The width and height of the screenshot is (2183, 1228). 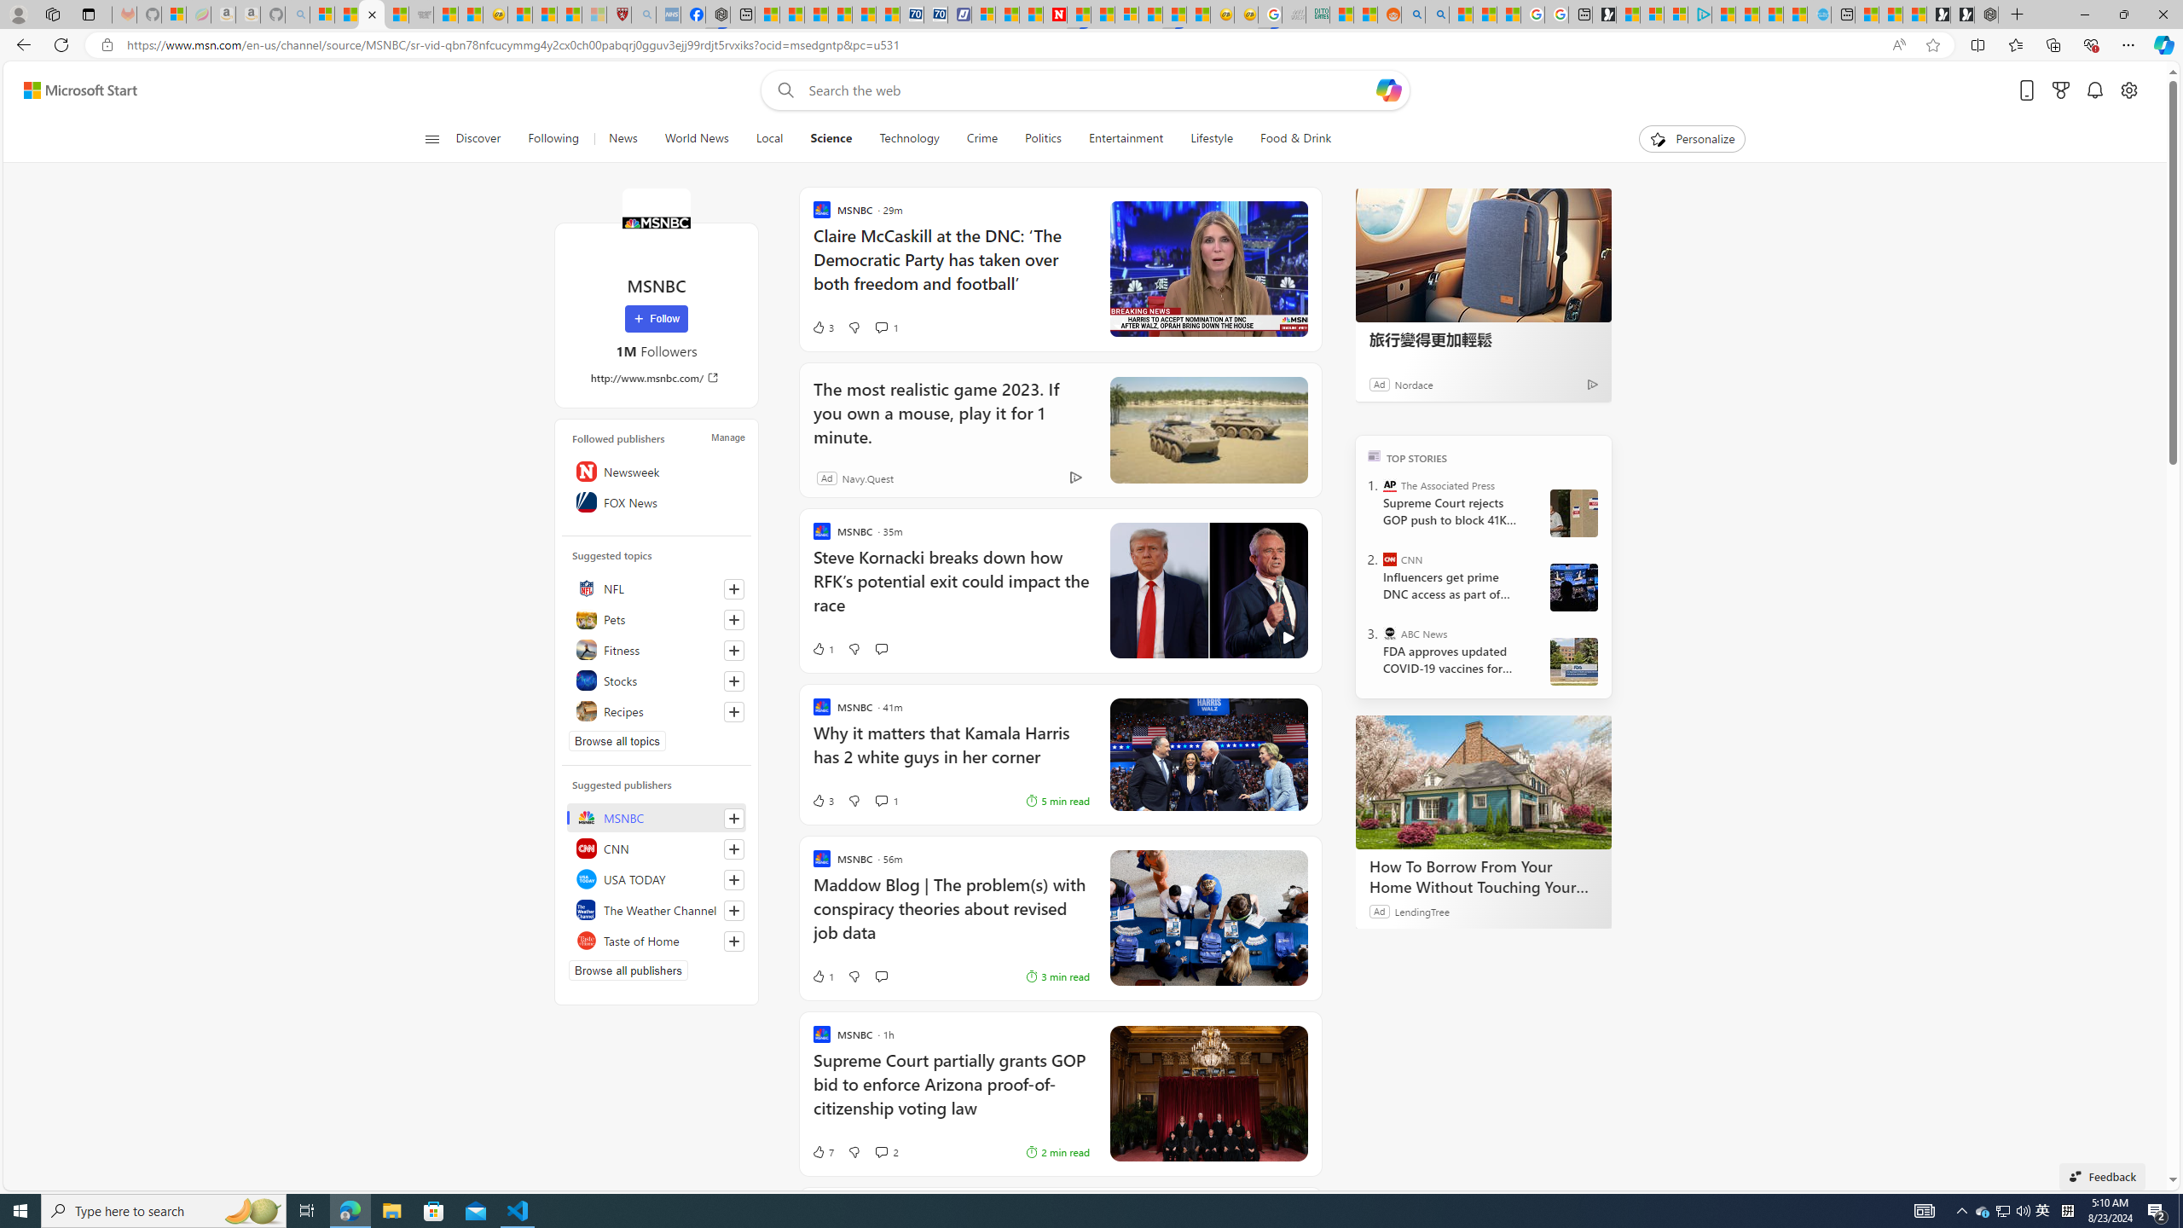 I want to click on Politics, so click(x=1044, y=139).